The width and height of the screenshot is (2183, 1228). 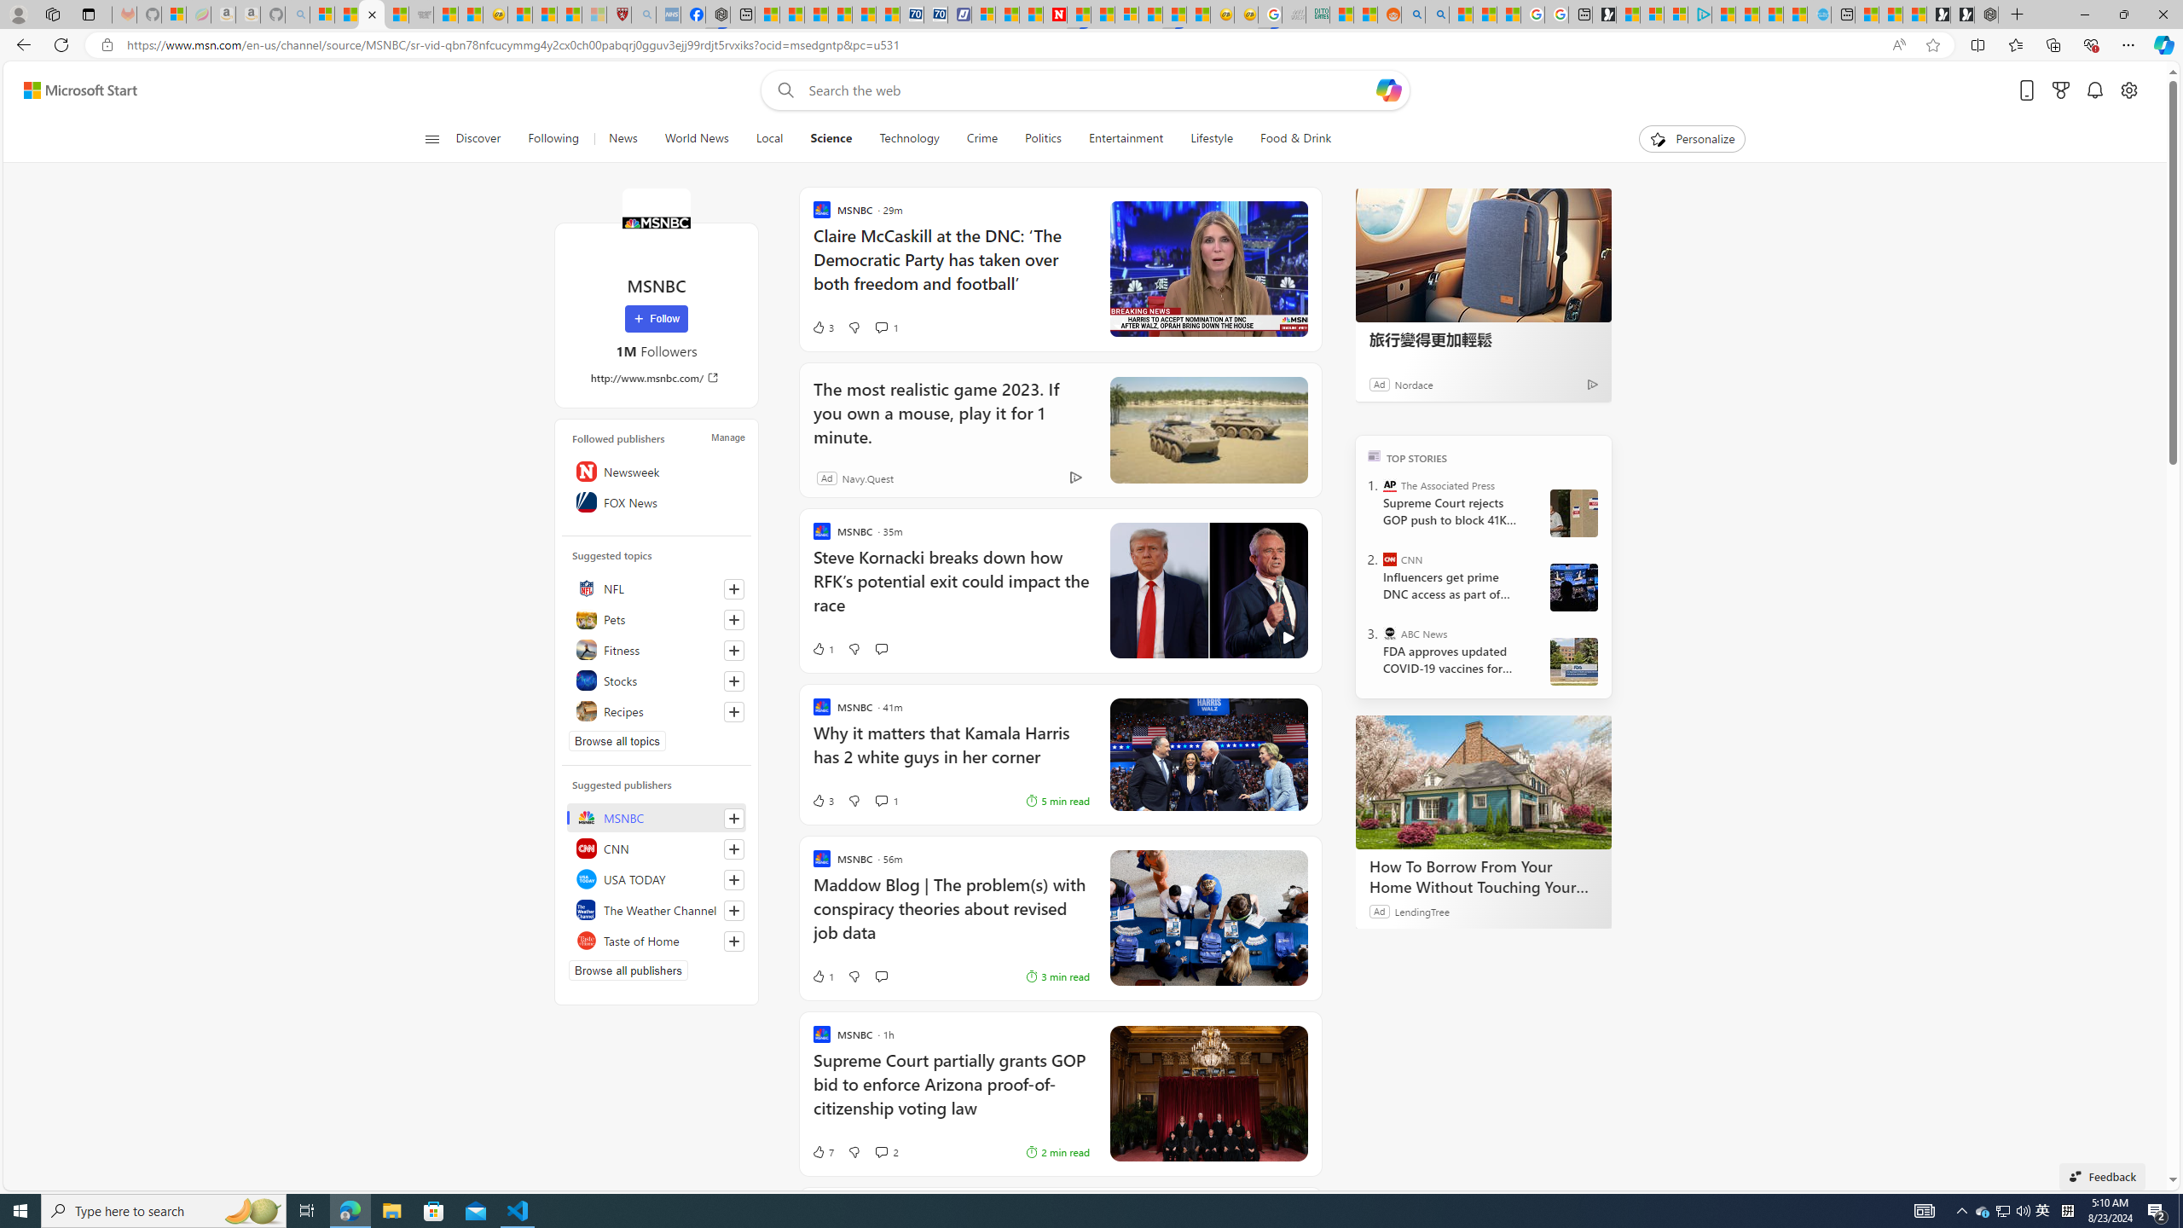 I want to click on Politics, so click(x=1044, y=139).